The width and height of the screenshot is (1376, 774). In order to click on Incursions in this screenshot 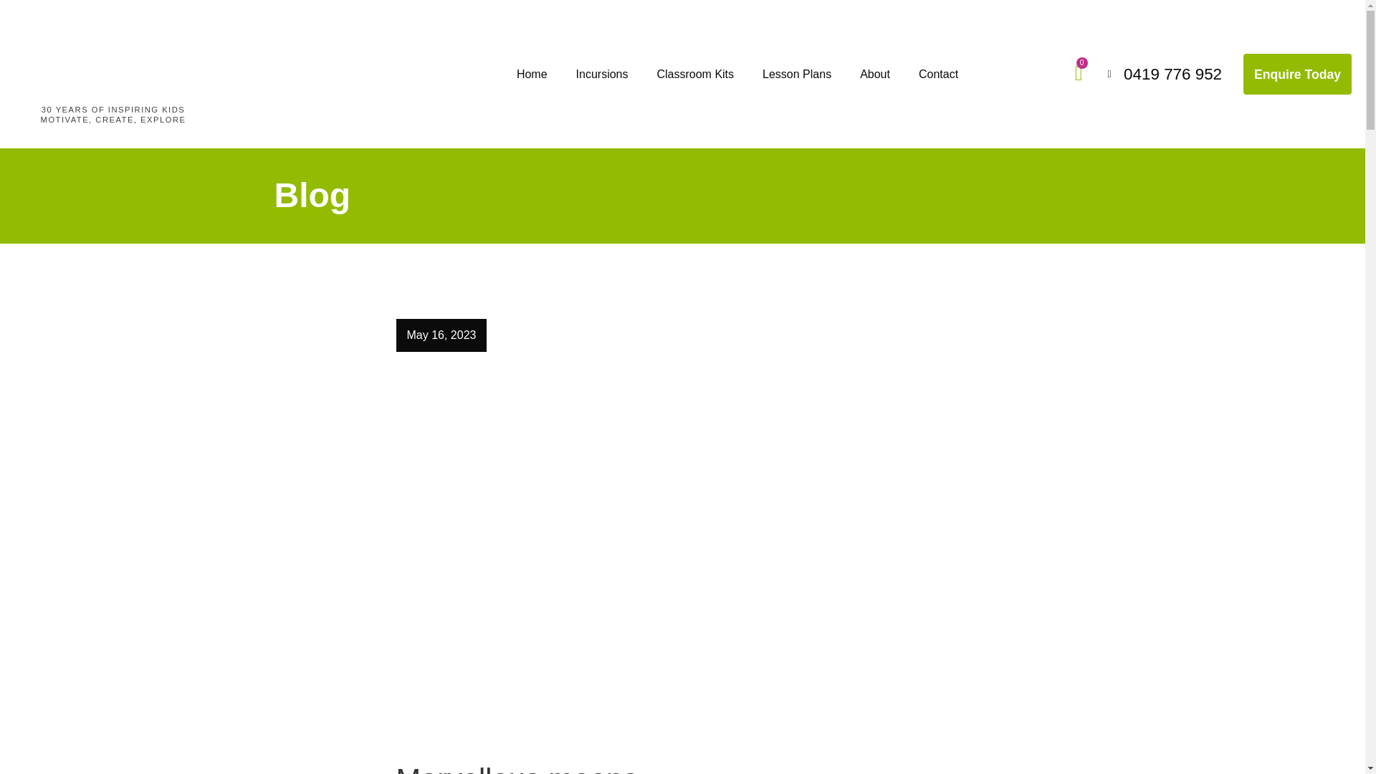, I will do `click(602, 75)`.